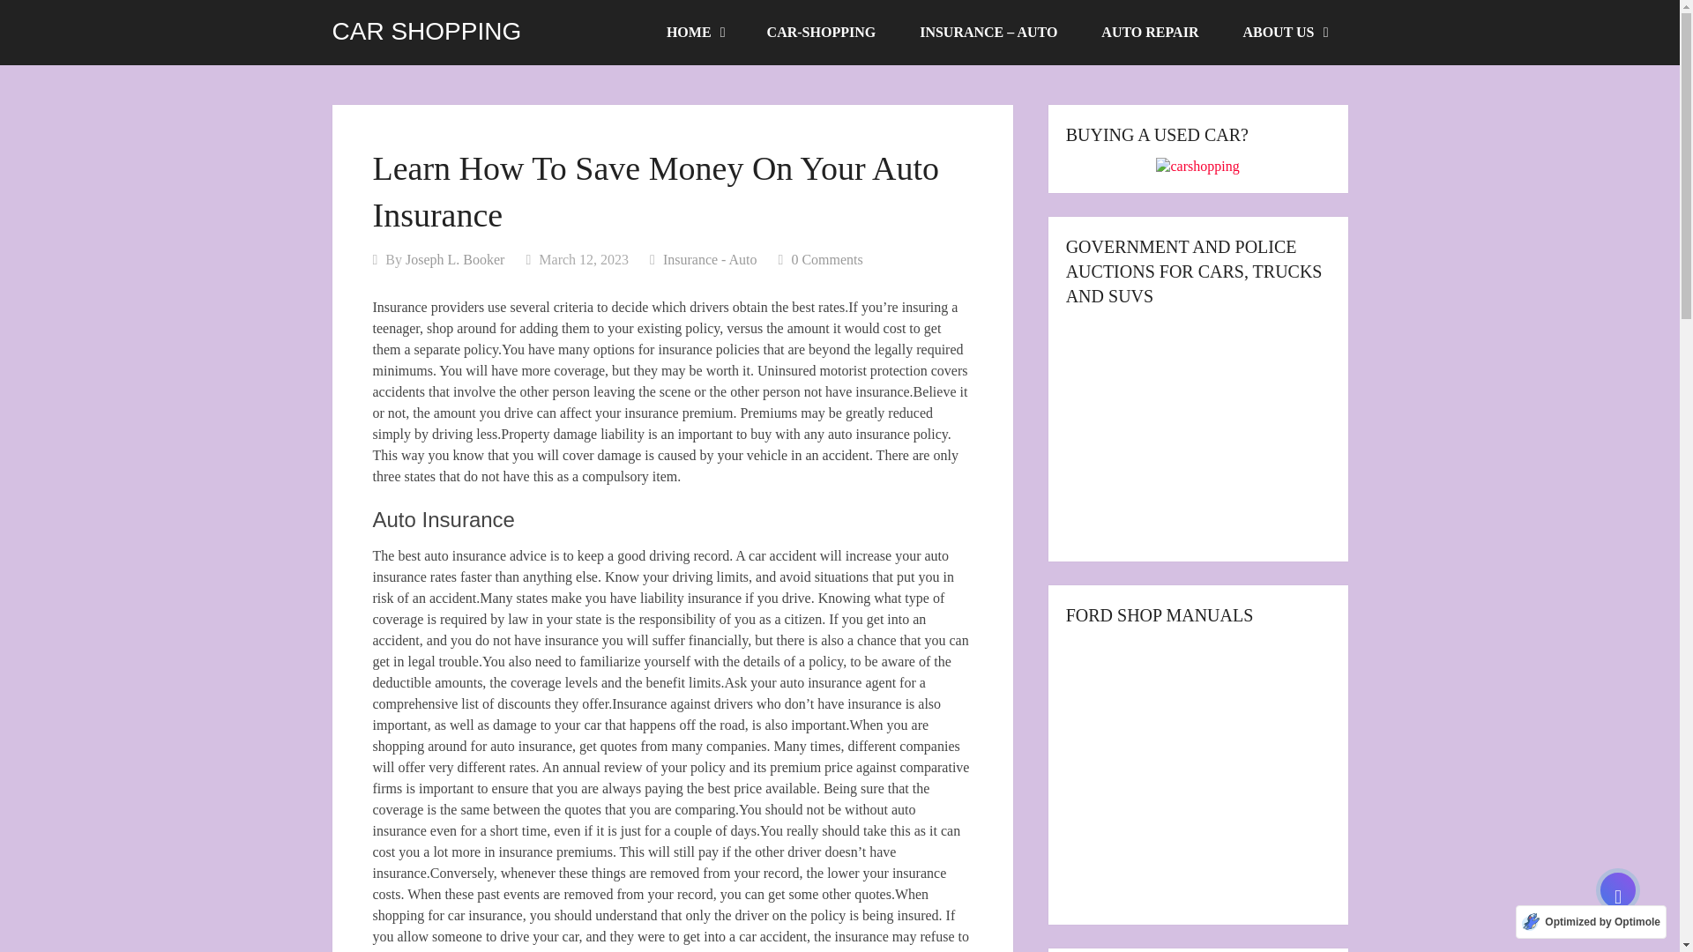 The height and width of the screenshot is (952, 1693). I want to click on CAR SHOPPING, so click(427, 31).